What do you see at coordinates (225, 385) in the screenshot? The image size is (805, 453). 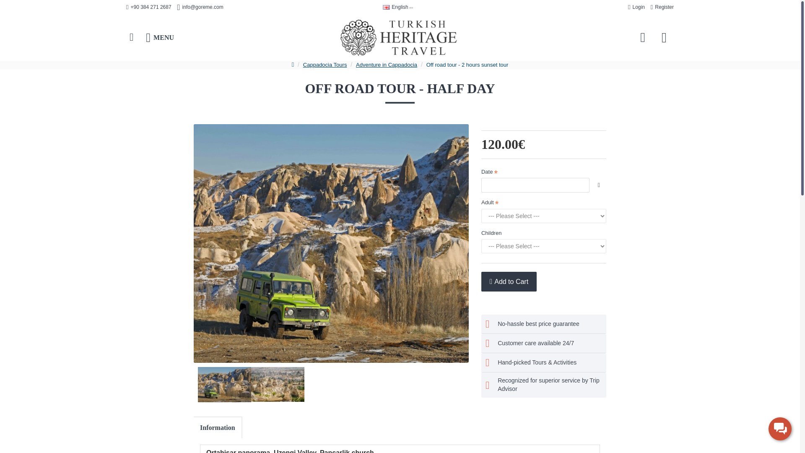 I see `Off road tour - half day` at bounding box center [225, 385].